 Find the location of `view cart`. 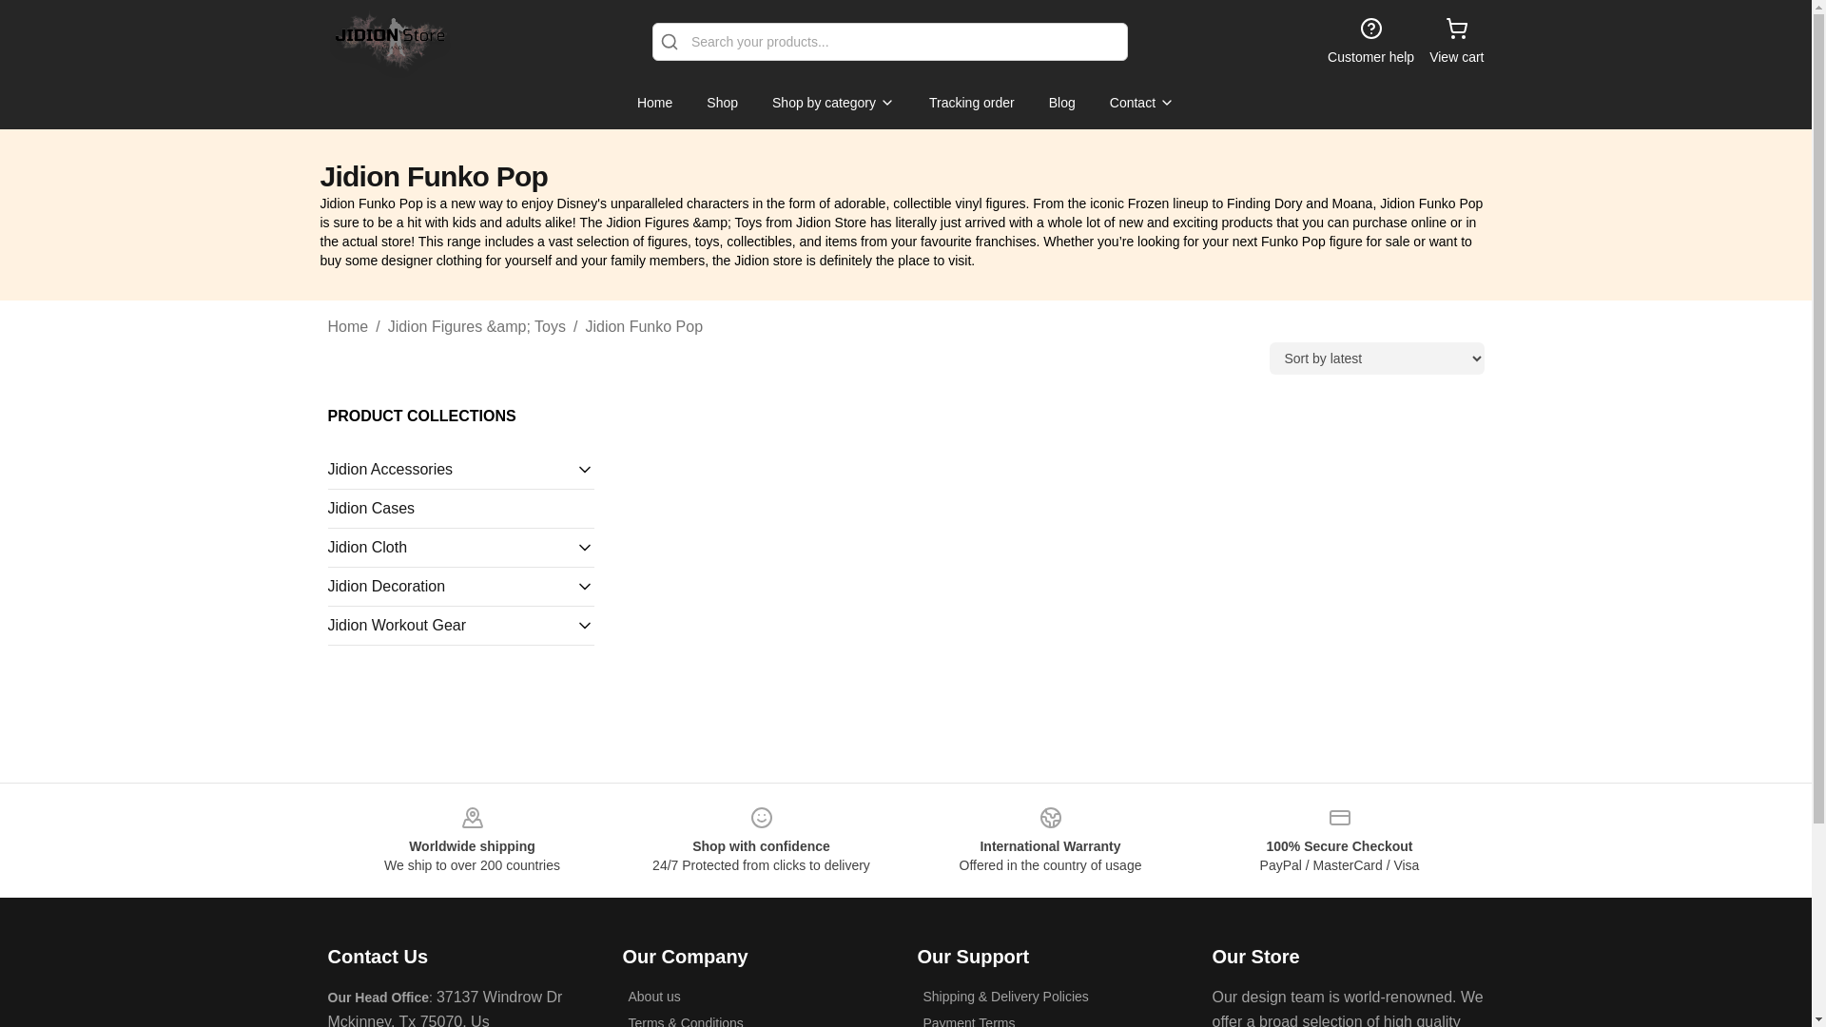

view cart is located at coordinates (1456, 42).